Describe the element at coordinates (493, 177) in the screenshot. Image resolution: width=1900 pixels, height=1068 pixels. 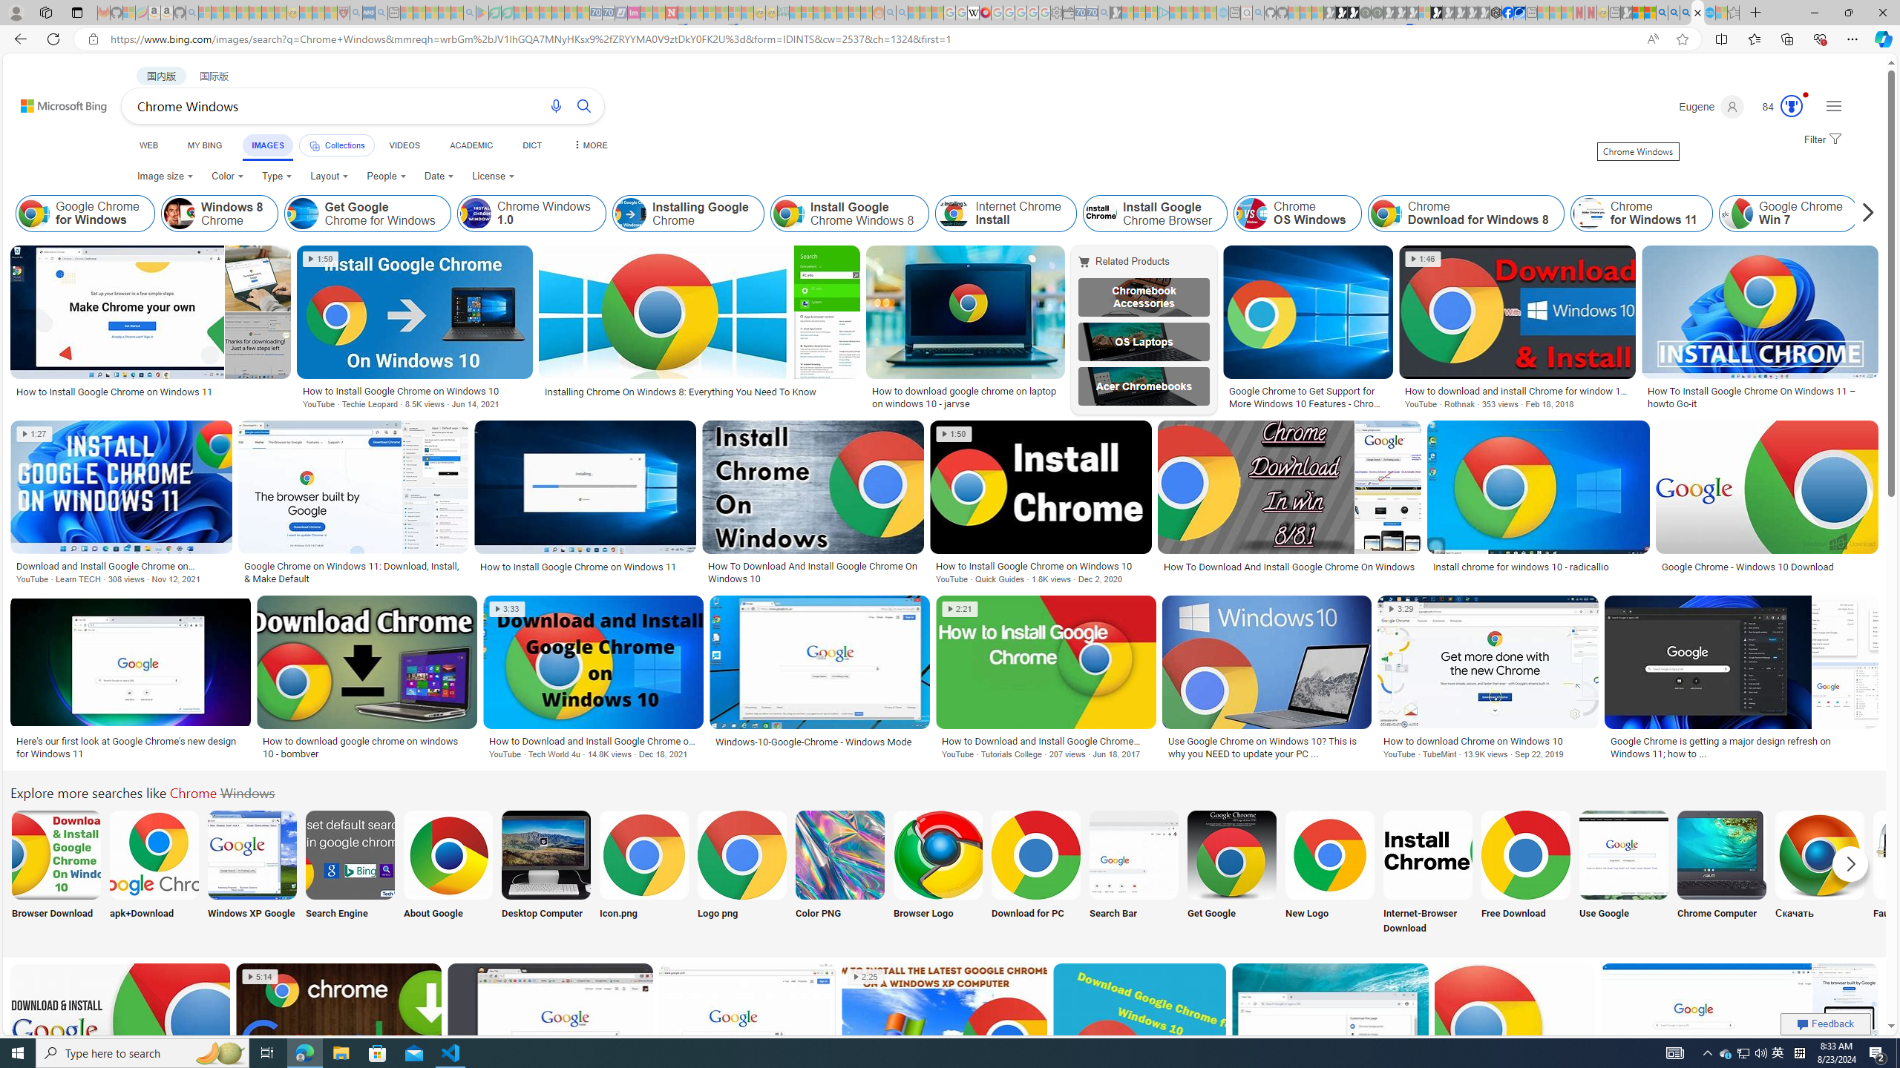
I see `License` at that location.